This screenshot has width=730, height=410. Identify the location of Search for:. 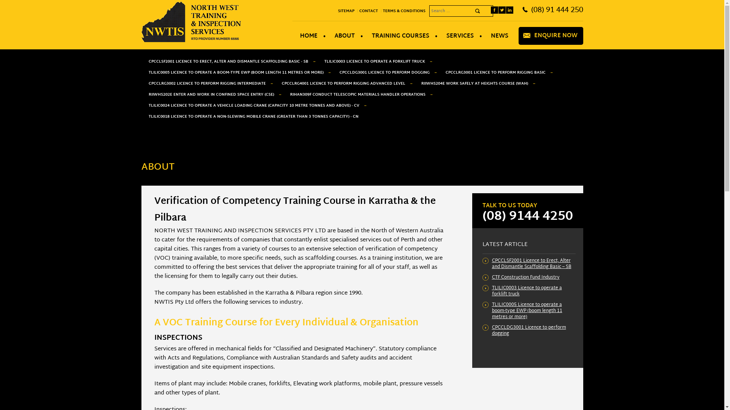
(461, 11).